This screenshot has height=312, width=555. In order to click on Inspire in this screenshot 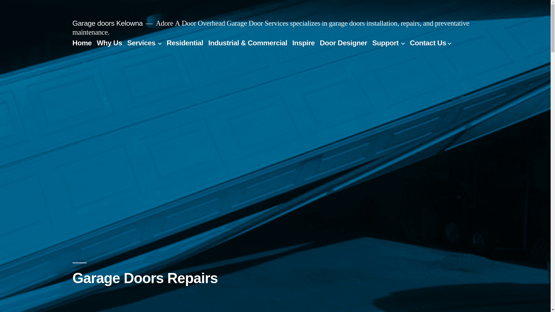, I will do `click(304, 43)`.